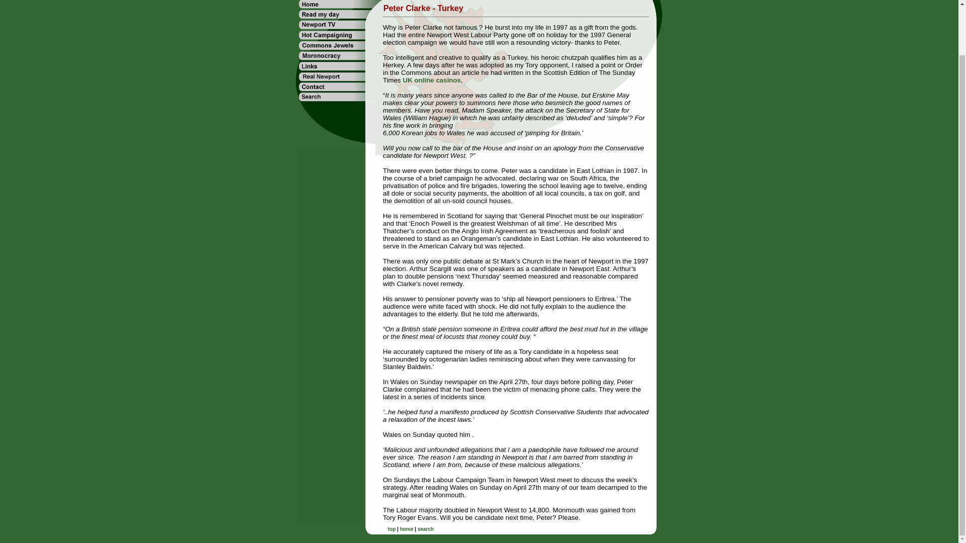  What do you see at coordinates (426, 529) in the screenshot?
I see `search` at bounding box center [426, 529].